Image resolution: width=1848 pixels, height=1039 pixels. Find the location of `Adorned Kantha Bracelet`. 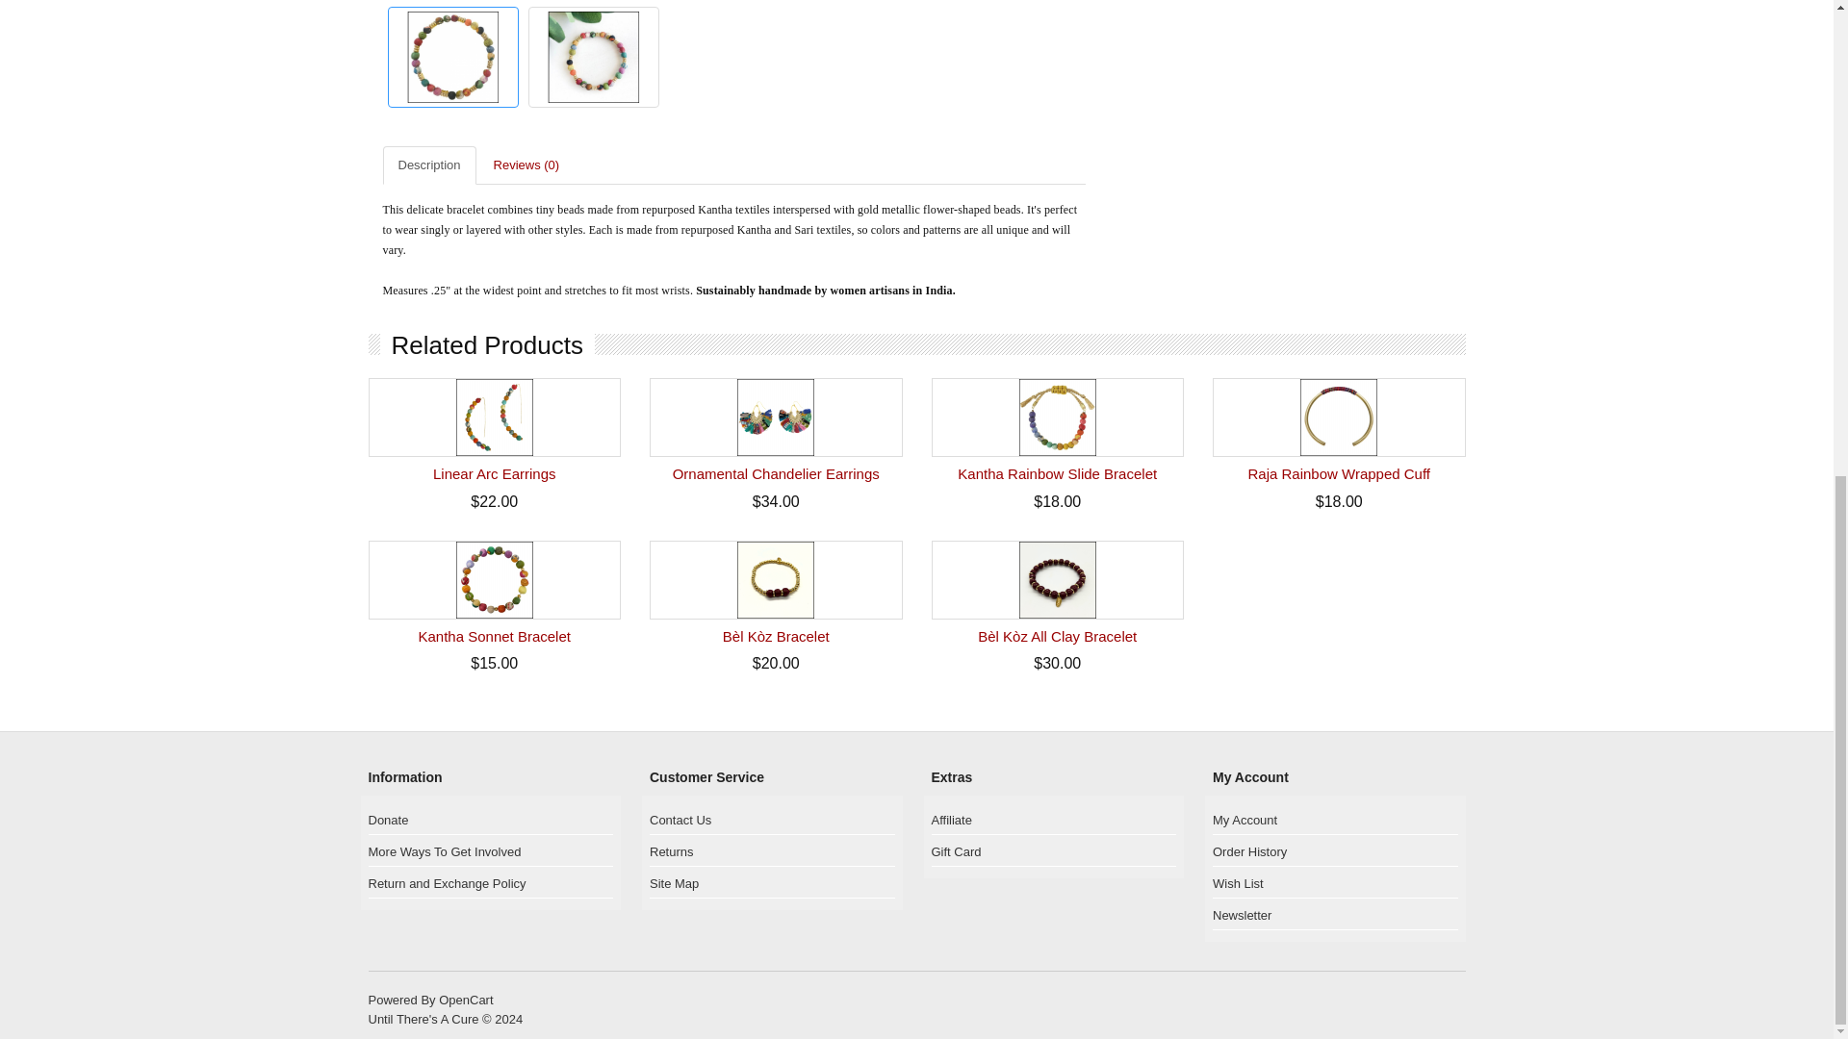

Adorned Kantha Bracelet is located at coordinates (593, 56).